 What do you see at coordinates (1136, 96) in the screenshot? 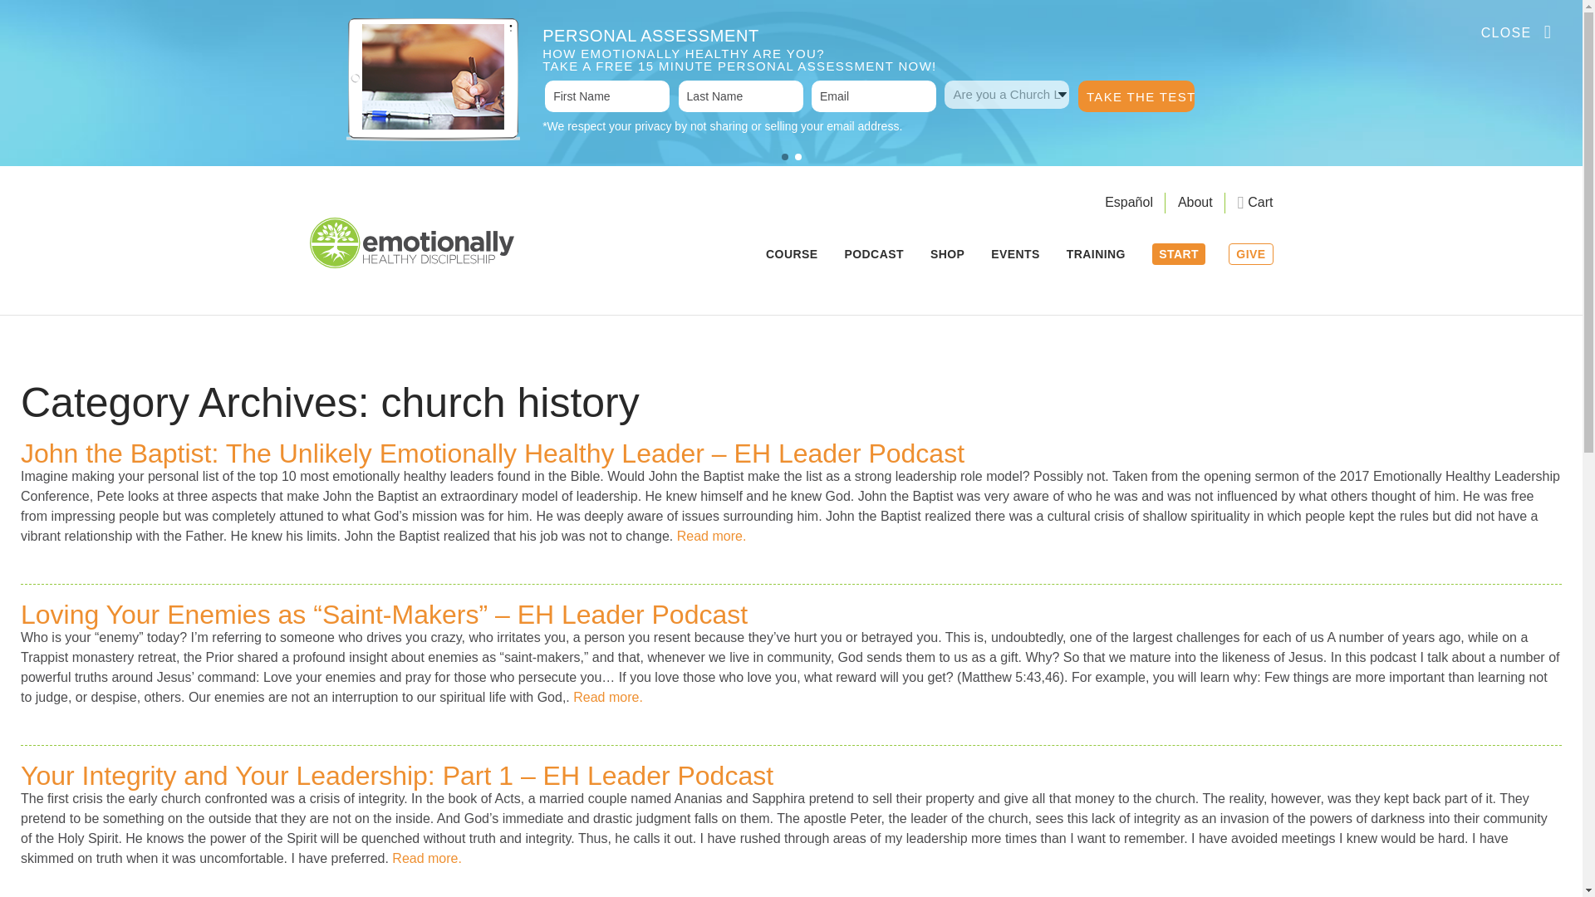
I see `Take the Test` at bounding box center [1136, 96].